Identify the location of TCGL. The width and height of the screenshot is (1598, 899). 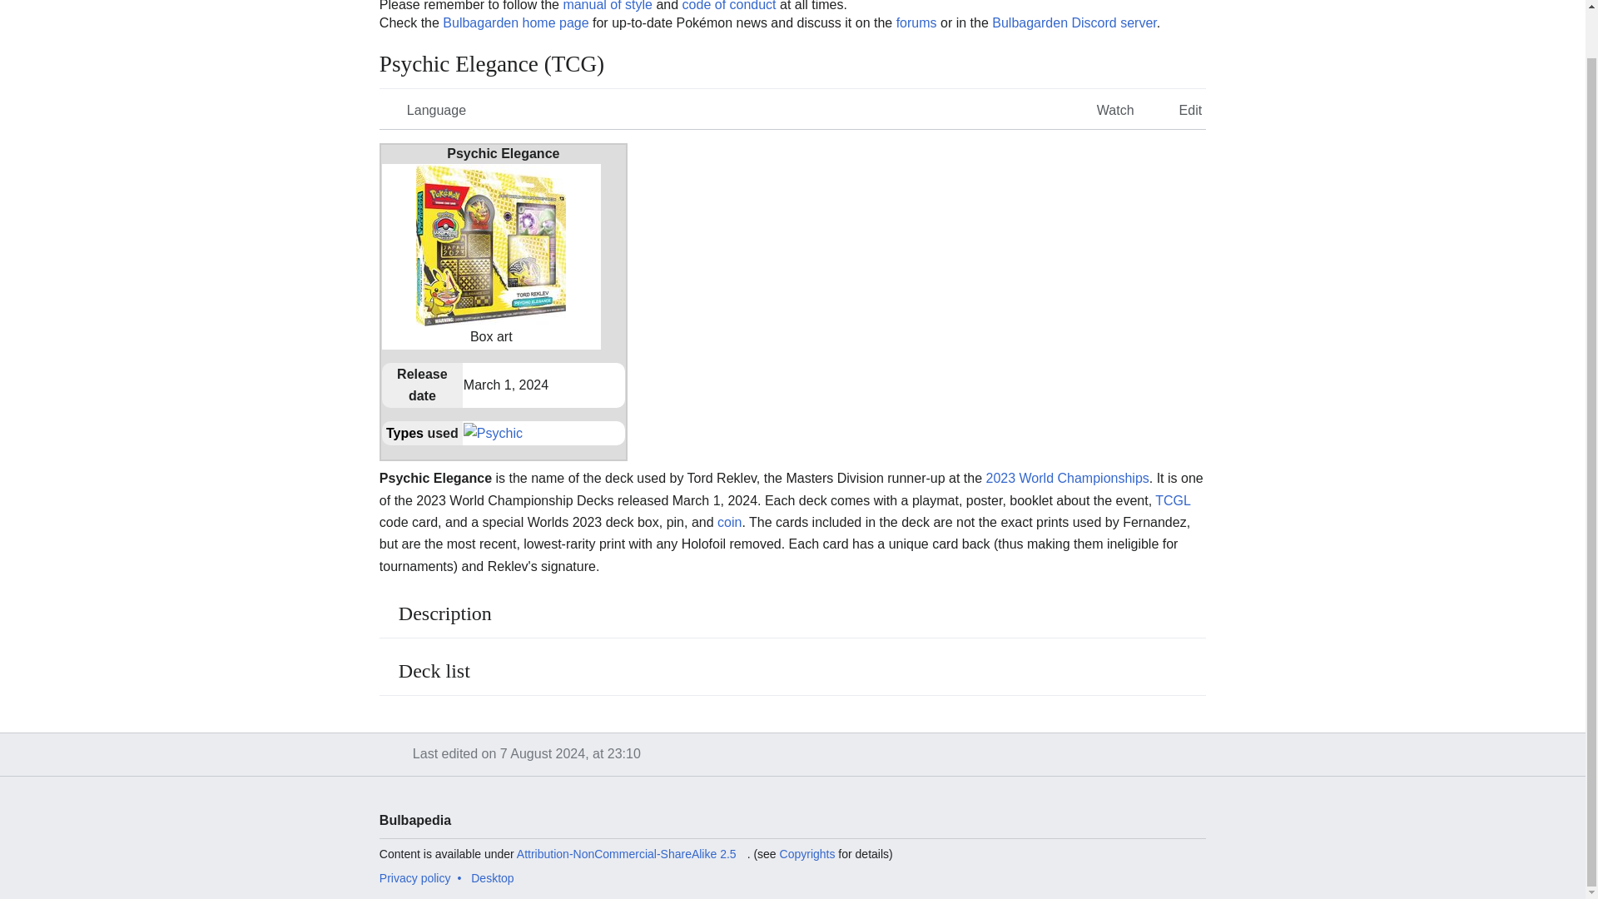
(1173, 500).